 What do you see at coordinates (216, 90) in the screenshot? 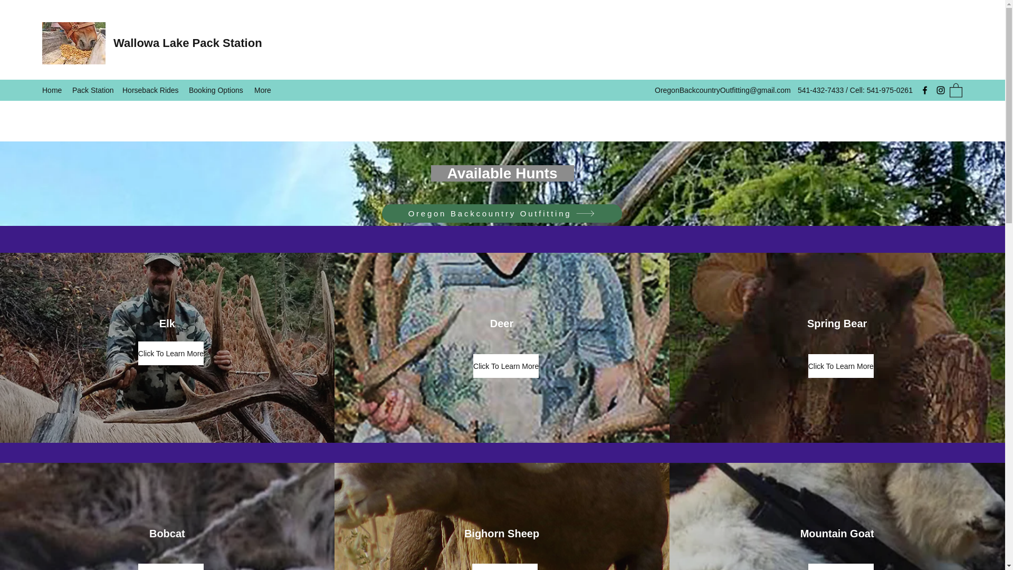
I see `Booking Options` at bounding box center [216, 90].